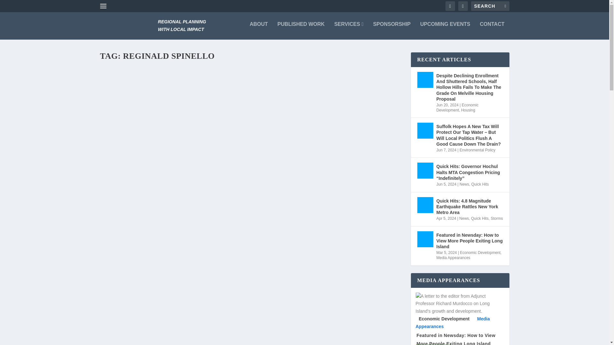 The image size is (614, 345). I want to click on Environmental Policy, so click(477, 150).